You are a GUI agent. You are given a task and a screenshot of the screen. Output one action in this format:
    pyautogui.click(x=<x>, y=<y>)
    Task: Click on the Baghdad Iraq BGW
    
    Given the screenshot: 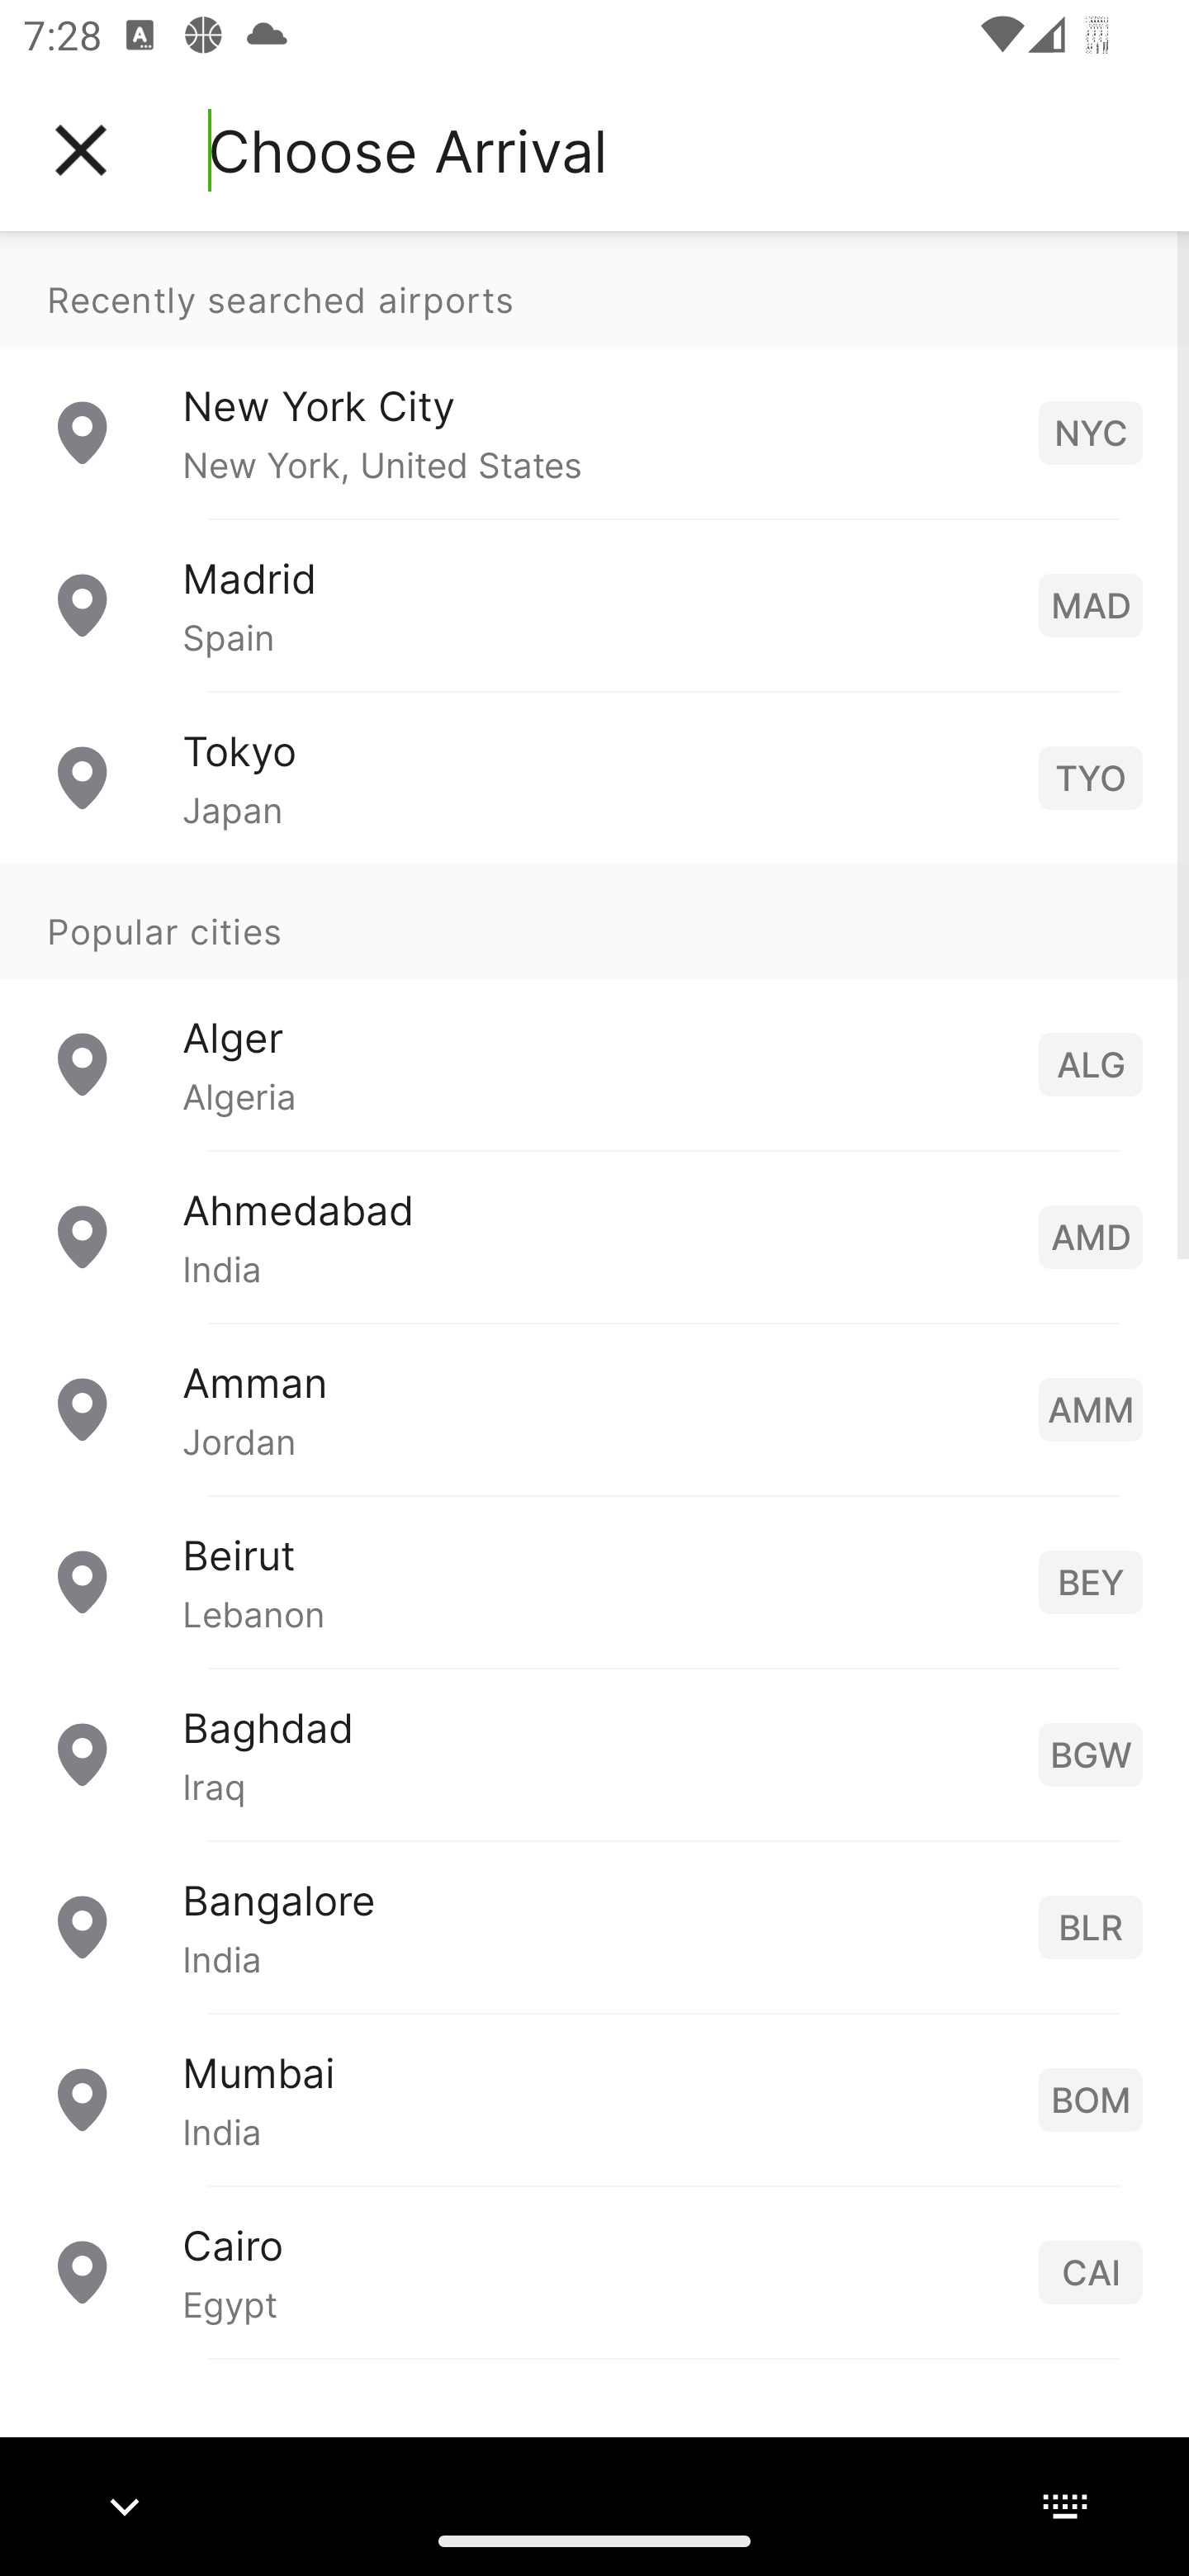 What is the action you would take?
    pyautogui.click(x=594, y=1752)
    